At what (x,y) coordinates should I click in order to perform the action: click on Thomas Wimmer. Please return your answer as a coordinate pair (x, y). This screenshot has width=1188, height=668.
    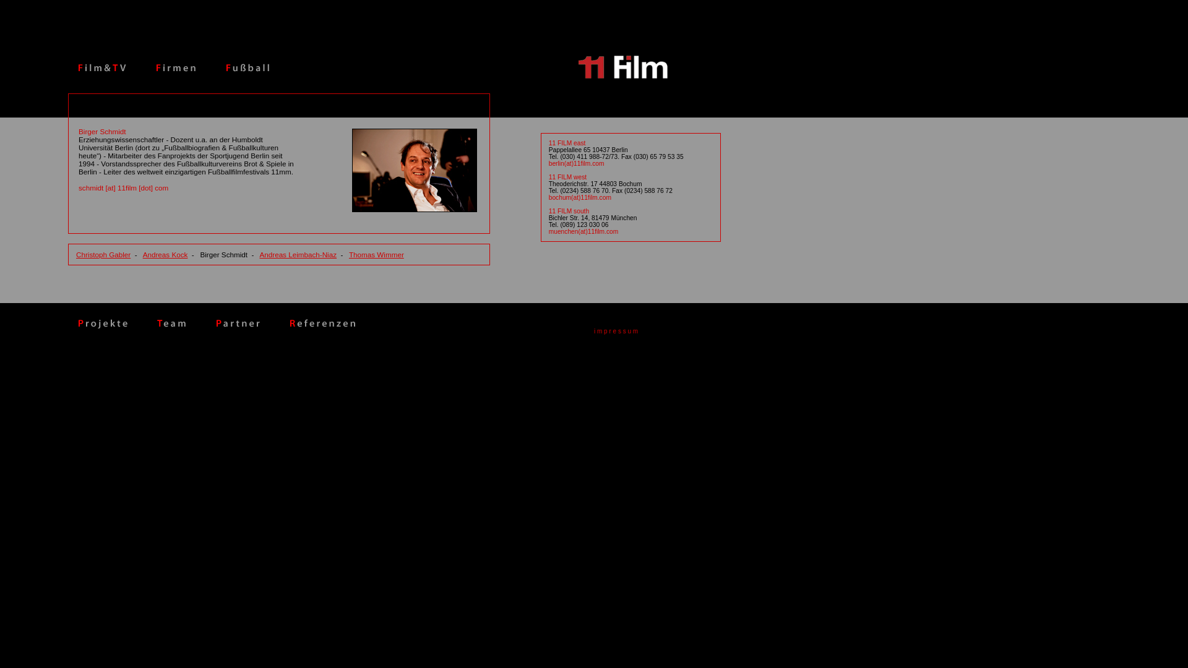
    Looking at the image, I should click on (376, 255).